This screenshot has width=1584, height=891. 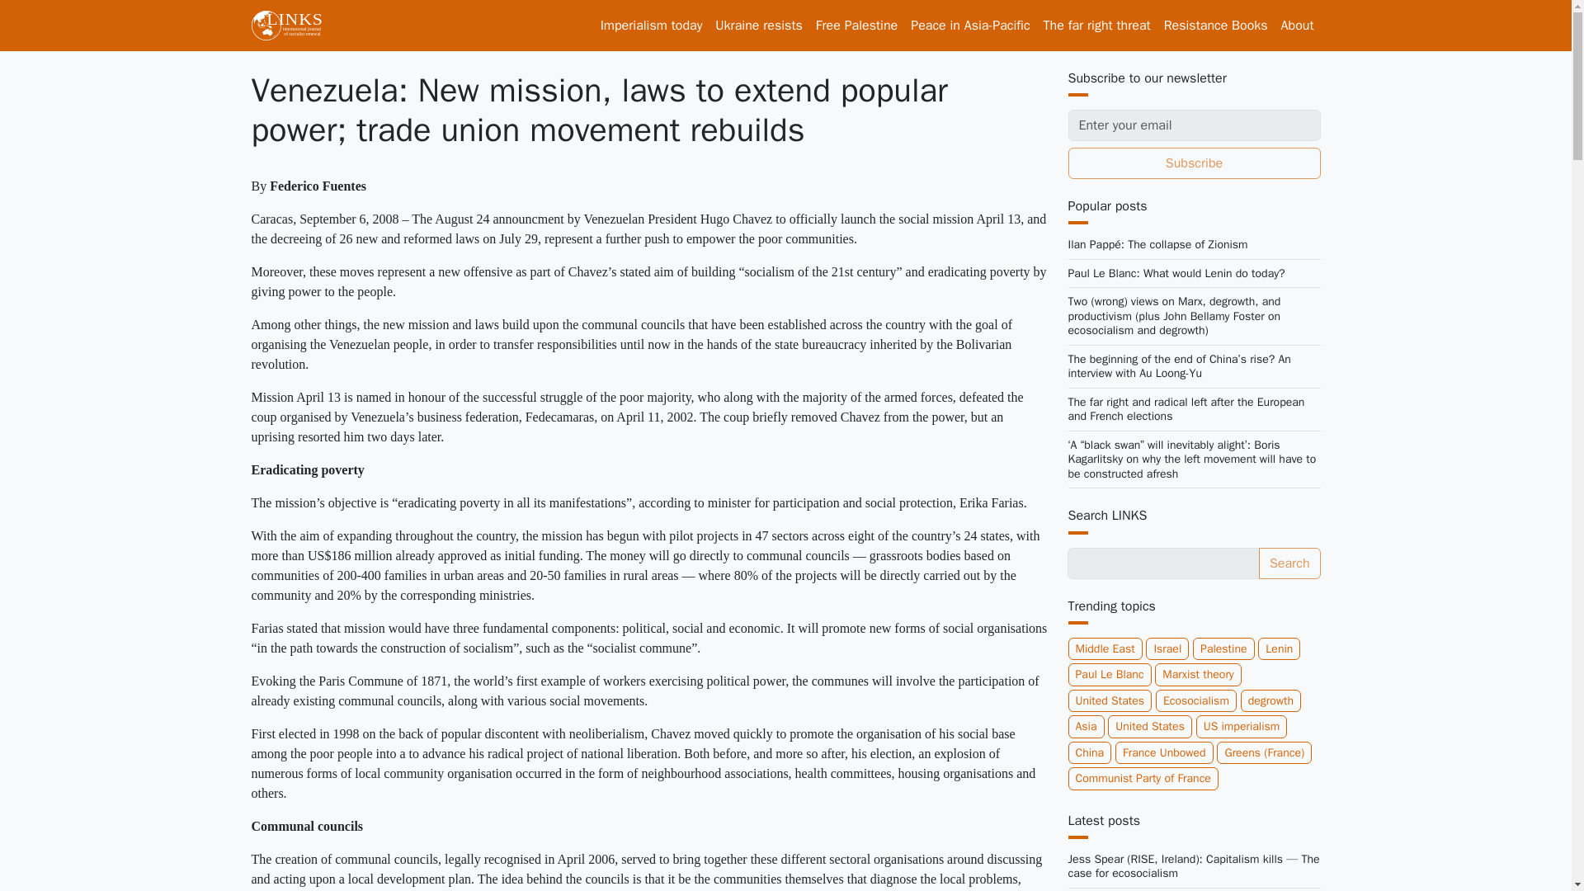 I want to click on Home, so click(x=292, y=25).